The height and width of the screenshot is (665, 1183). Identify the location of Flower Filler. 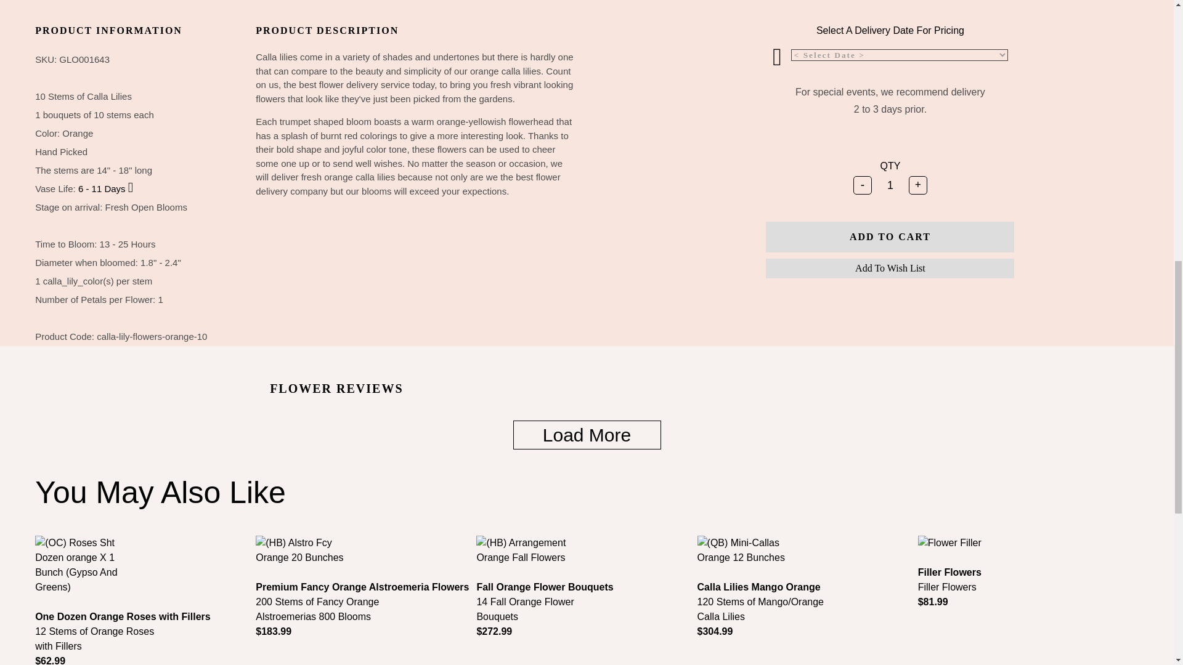
(1028, 551).